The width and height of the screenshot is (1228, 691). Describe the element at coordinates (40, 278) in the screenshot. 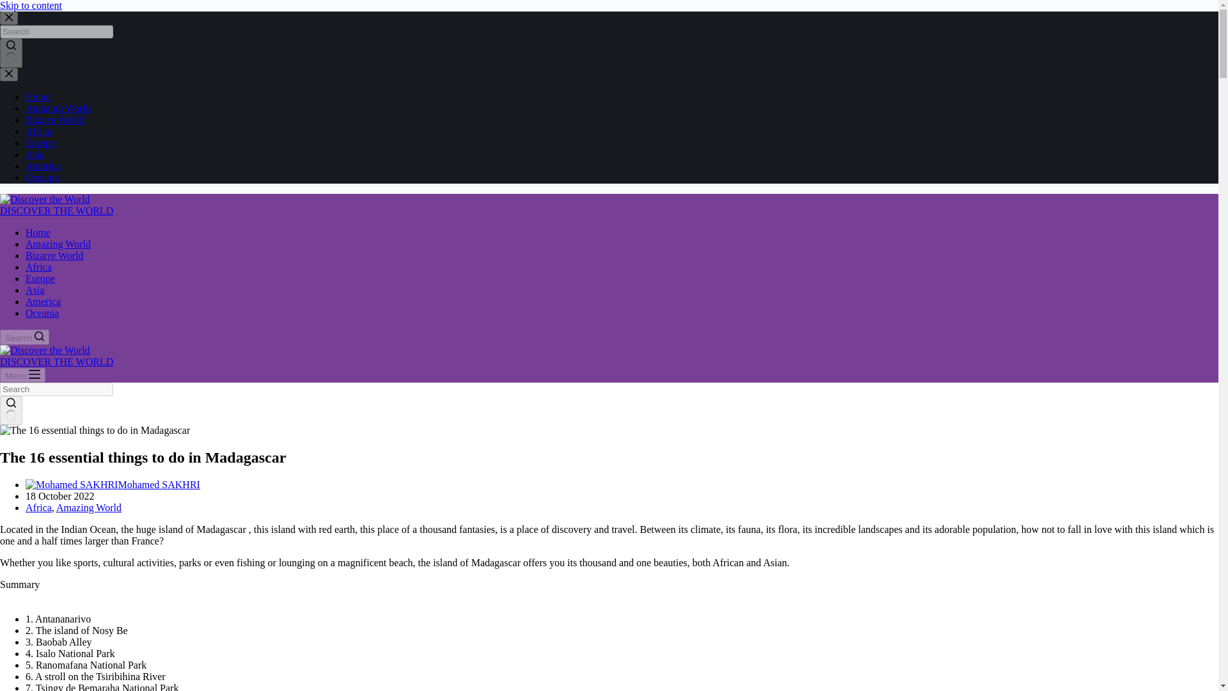

I see `Europe` at that location.